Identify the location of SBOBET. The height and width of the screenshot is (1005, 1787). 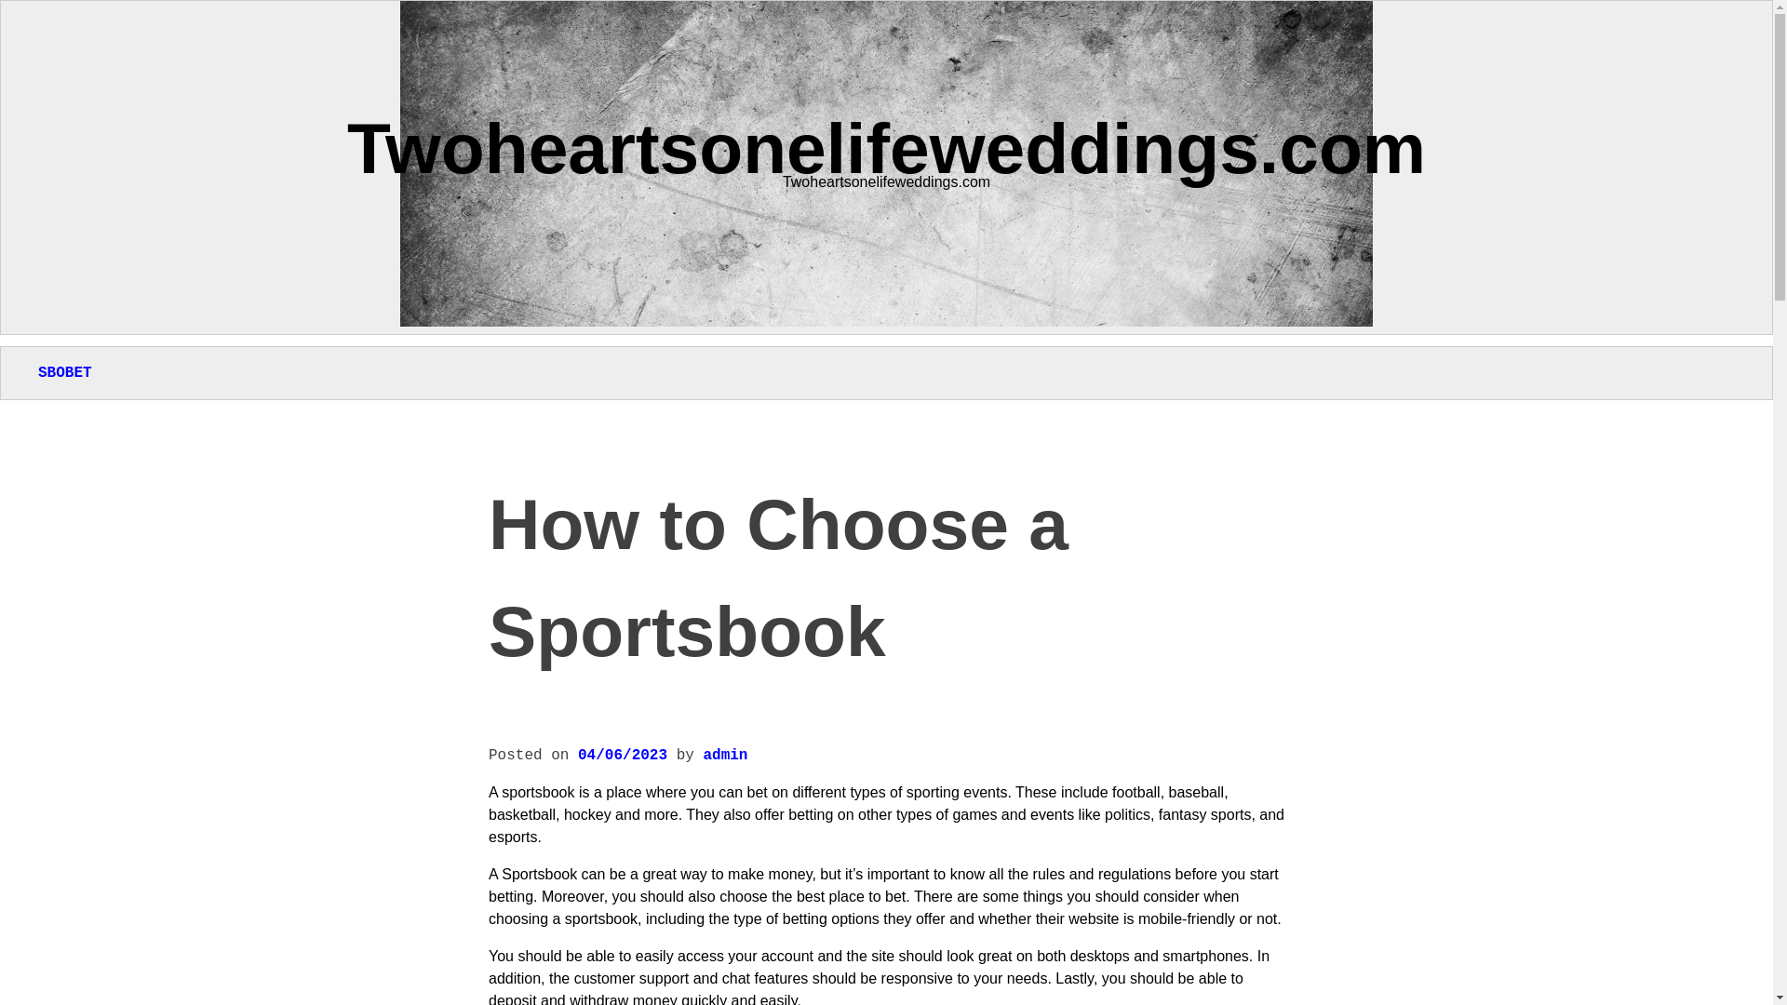
(65, 373).